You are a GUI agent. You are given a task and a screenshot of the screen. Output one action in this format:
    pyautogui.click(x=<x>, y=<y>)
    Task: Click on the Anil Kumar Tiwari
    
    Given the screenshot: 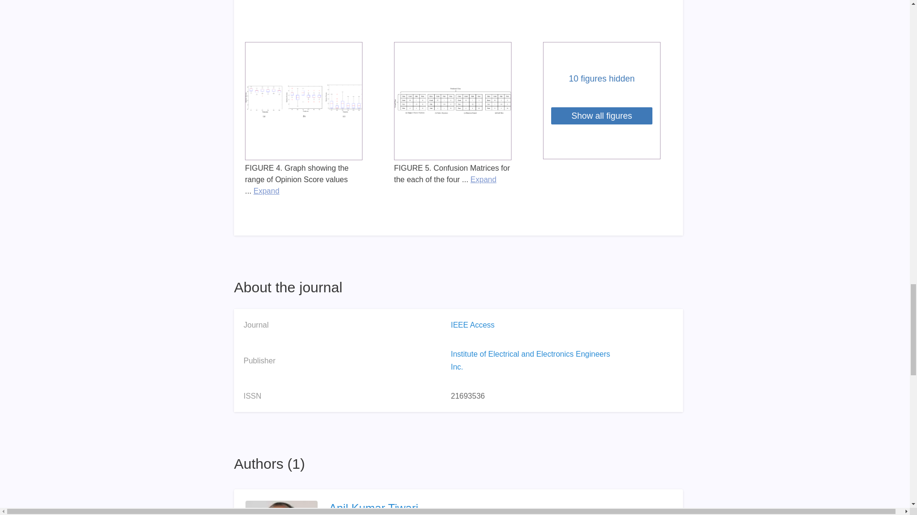 What is the action you would take?
    pyautogui.click(x=483, y=507)
    